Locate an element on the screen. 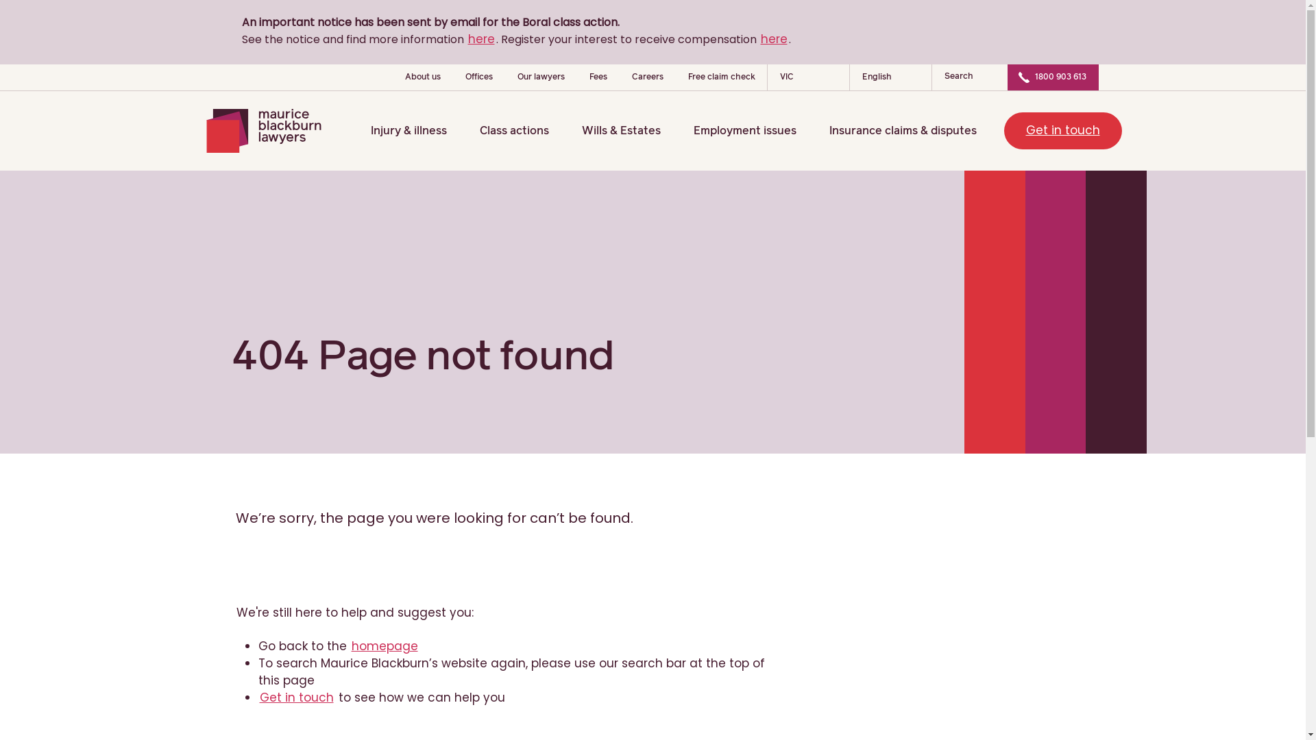 The height and width of the screenshot is (740, 1316). Search is located at coordinates (970, 77).